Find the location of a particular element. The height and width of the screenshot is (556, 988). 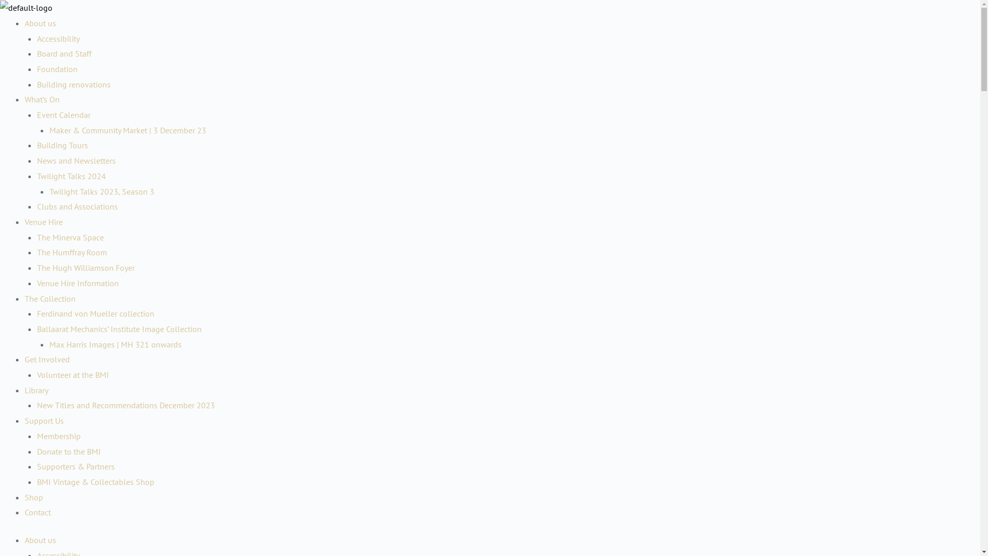

Shop is located at coordinates (34, 497).